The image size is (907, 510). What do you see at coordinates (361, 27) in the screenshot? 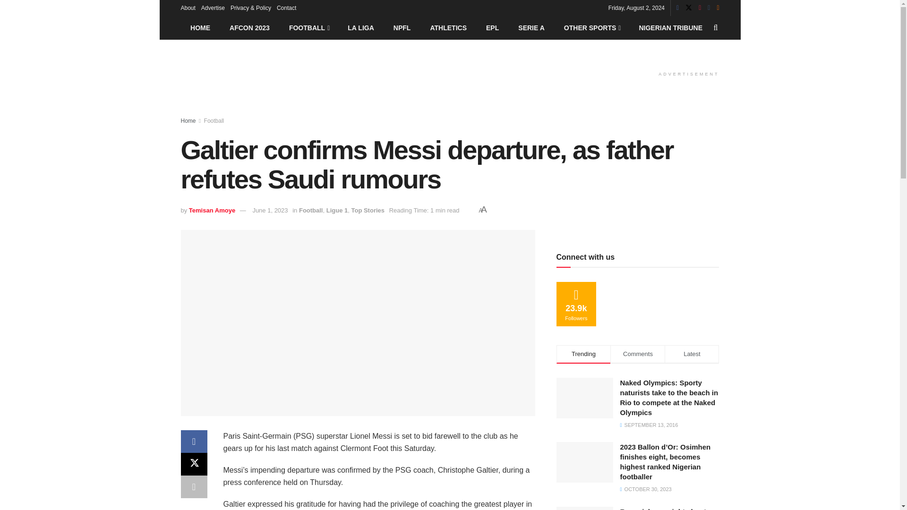
I see `LA LIGA` at bounding box center [361, 27].